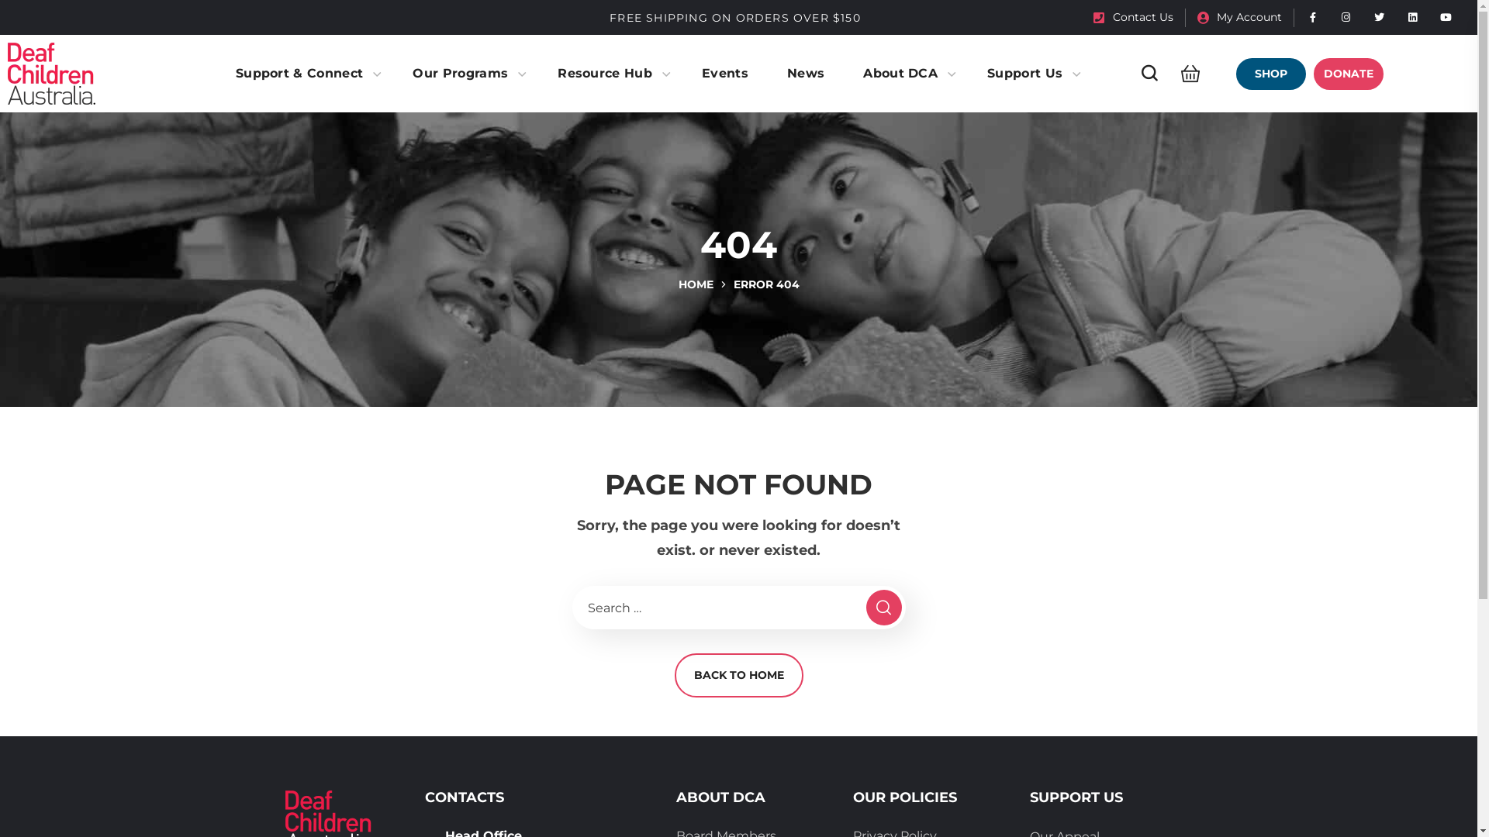 This screenshot has height=837, width=1489. I want to click on Click to open Shopping Cart, so click(1187, 73).